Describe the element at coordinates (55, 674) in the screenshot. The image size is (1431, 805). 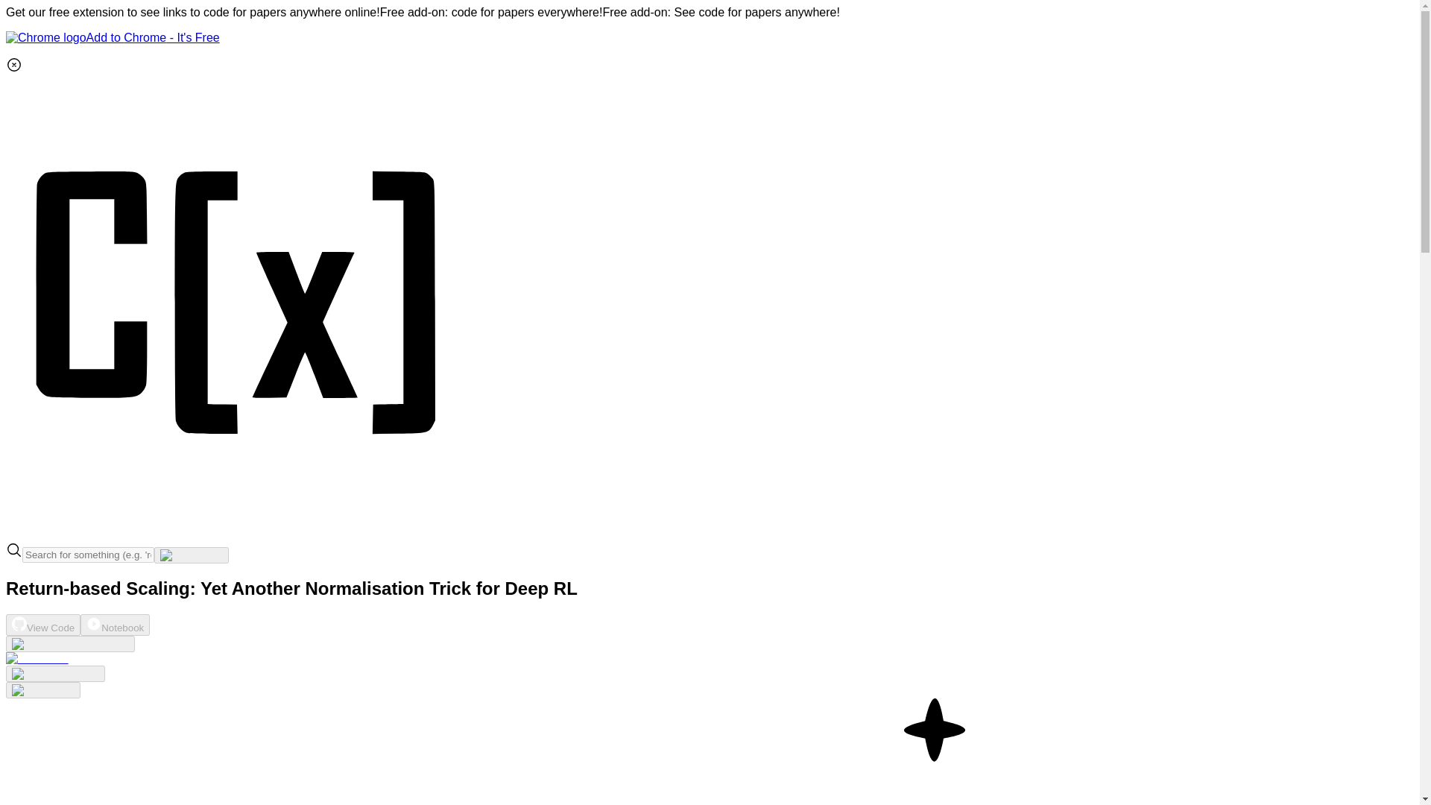
I see `Bookmark this paper` at that location.